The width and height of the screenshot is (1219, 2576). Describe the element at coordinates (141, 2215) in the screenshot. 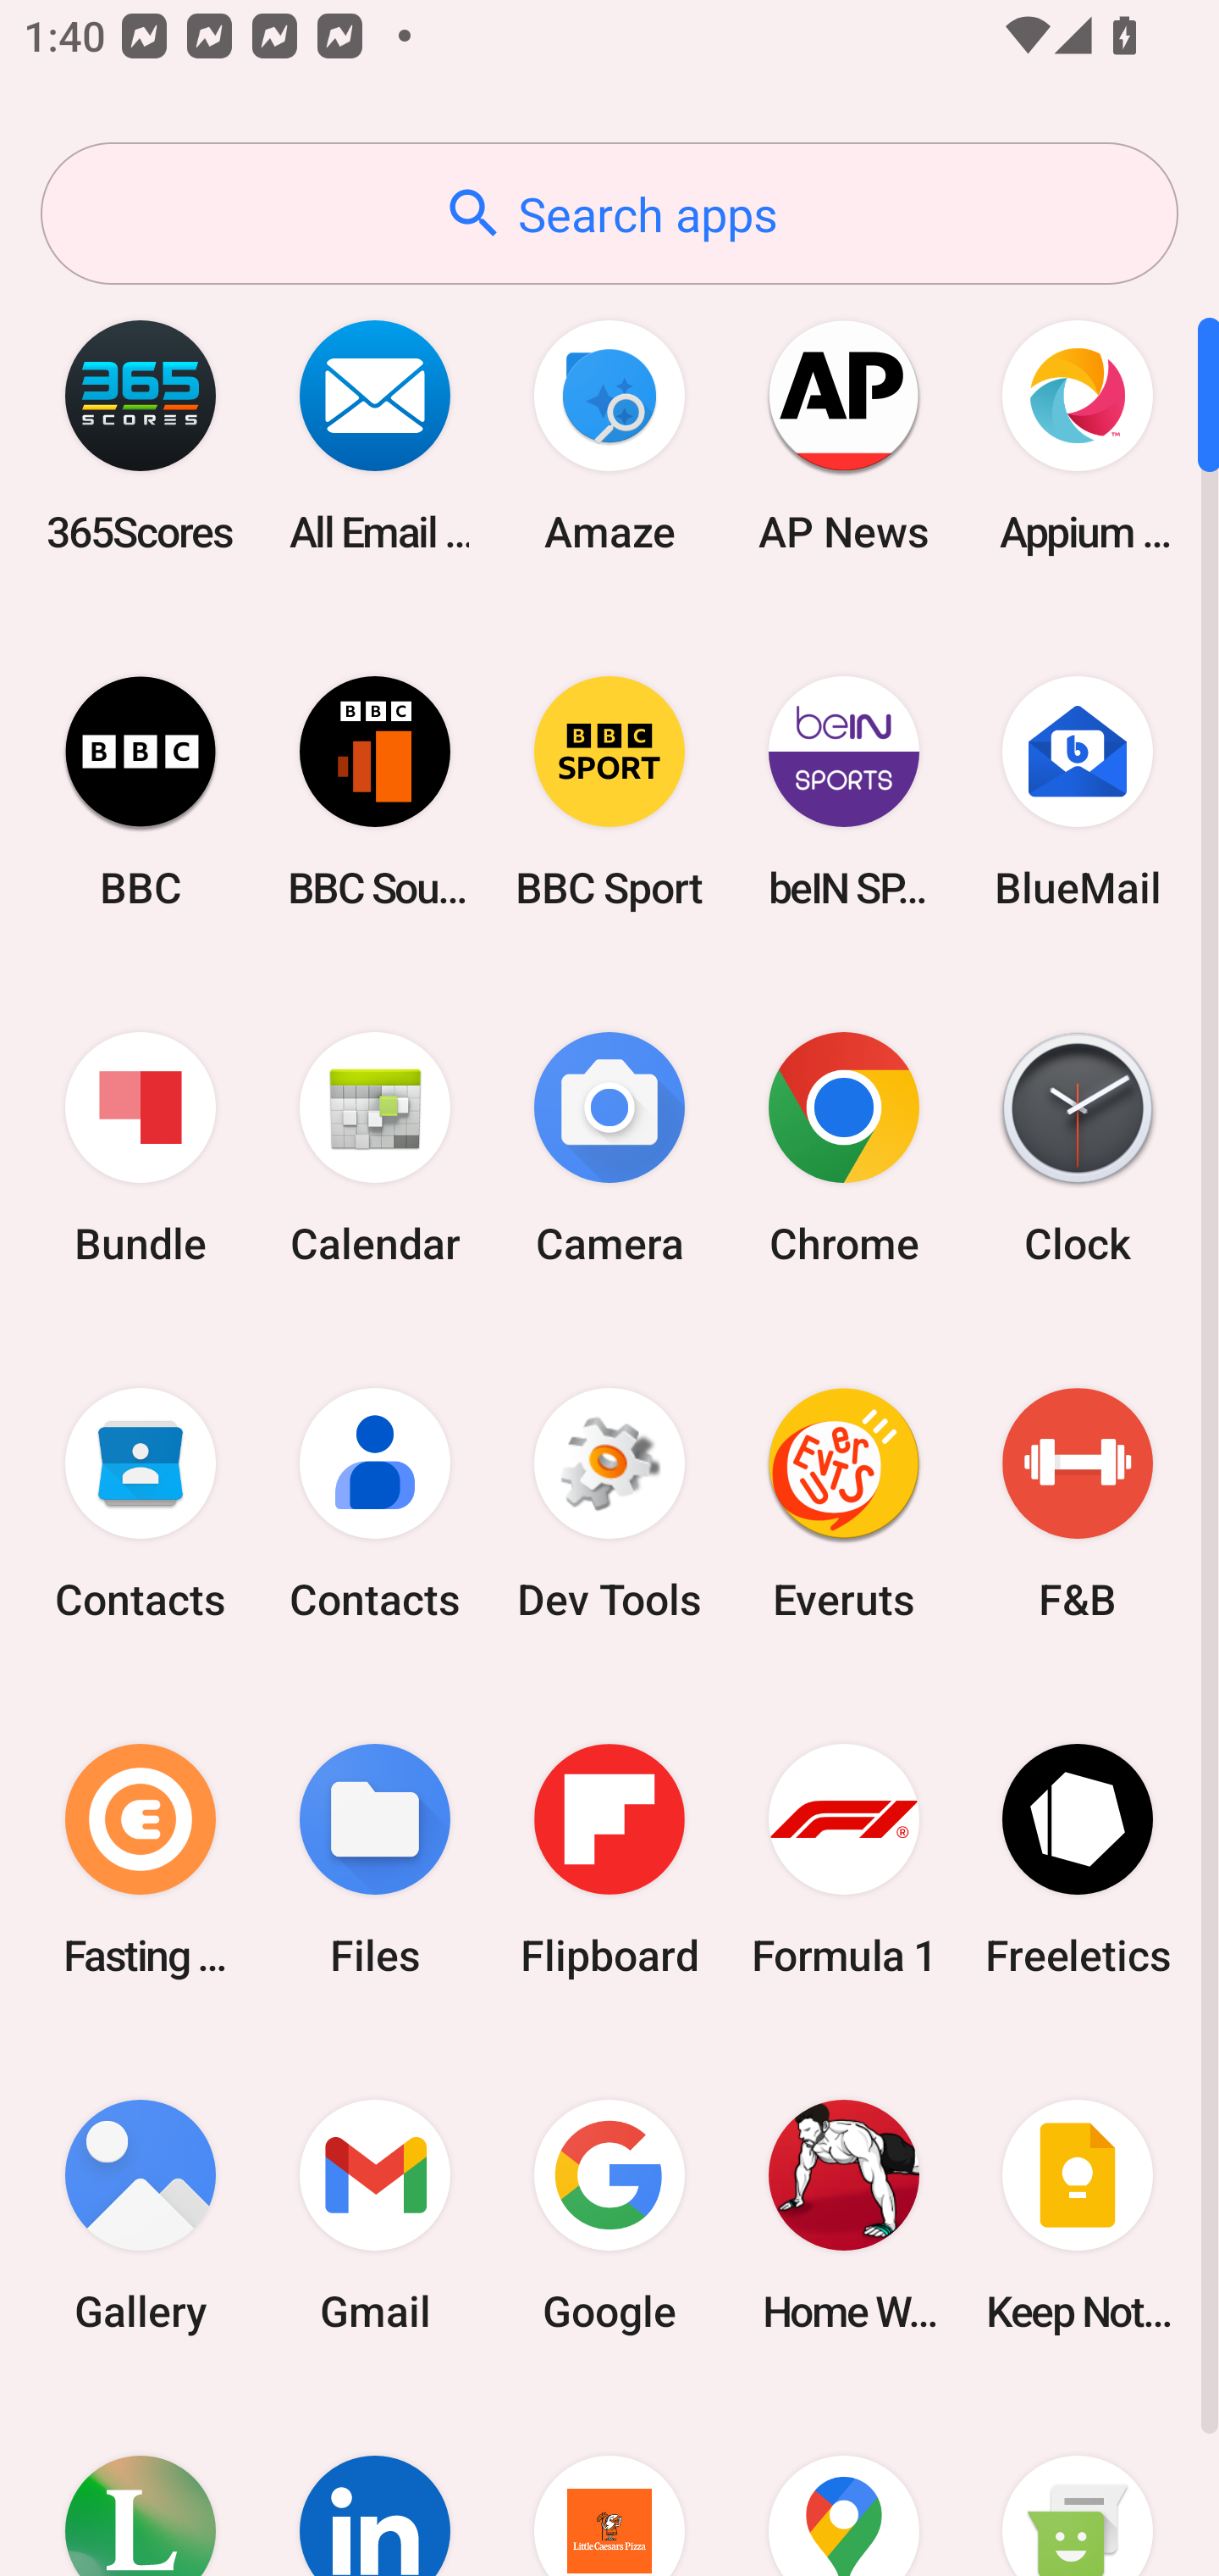

I see `Gallery` at that location.